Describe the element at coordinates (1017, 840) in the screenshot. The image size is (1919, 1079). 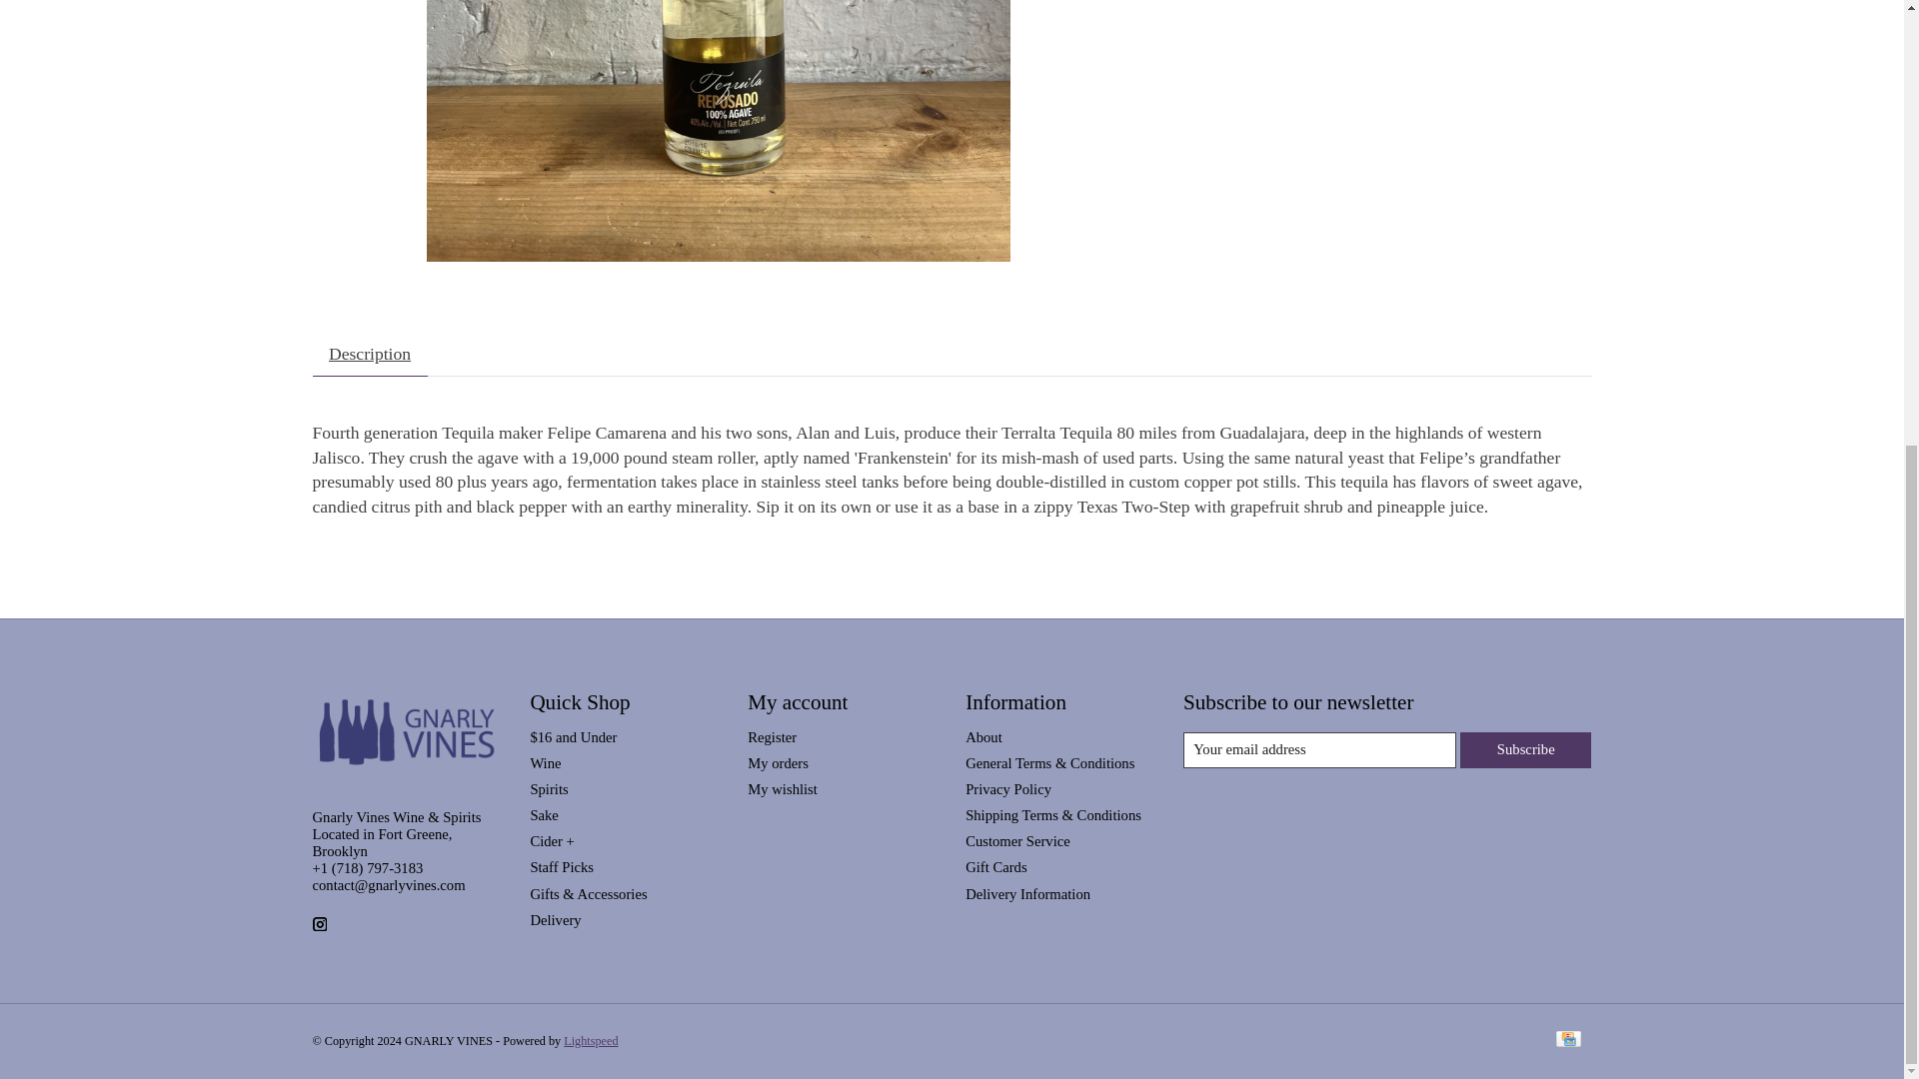
I see `Customer Service ` at that location.